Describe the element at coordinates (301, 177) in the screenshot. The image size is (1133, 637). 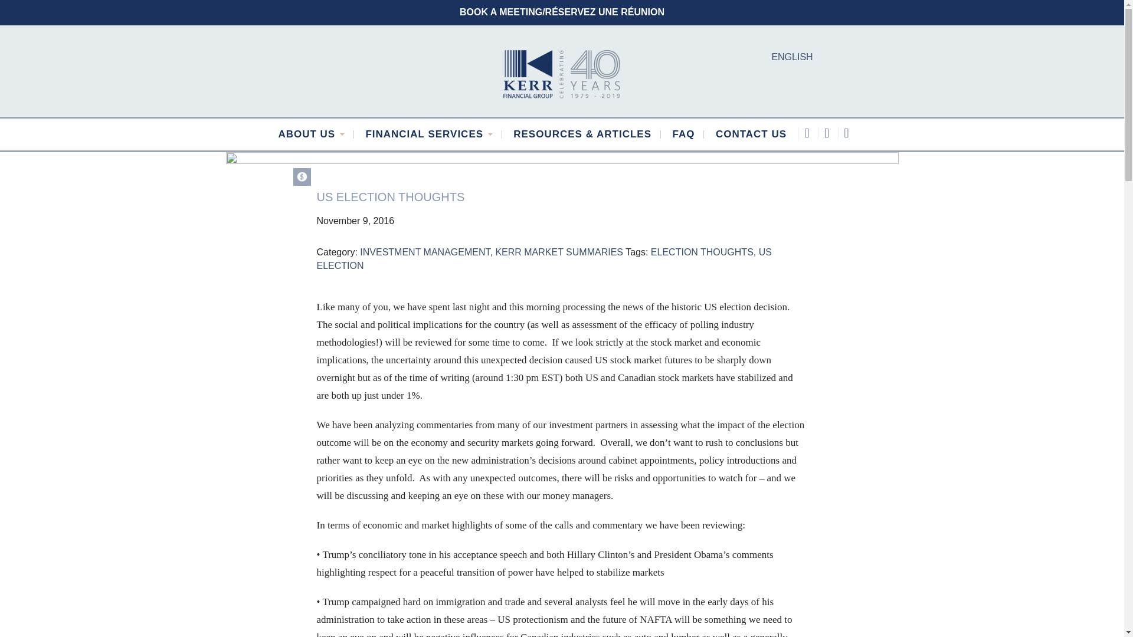
I see `Investment Management` at that location.